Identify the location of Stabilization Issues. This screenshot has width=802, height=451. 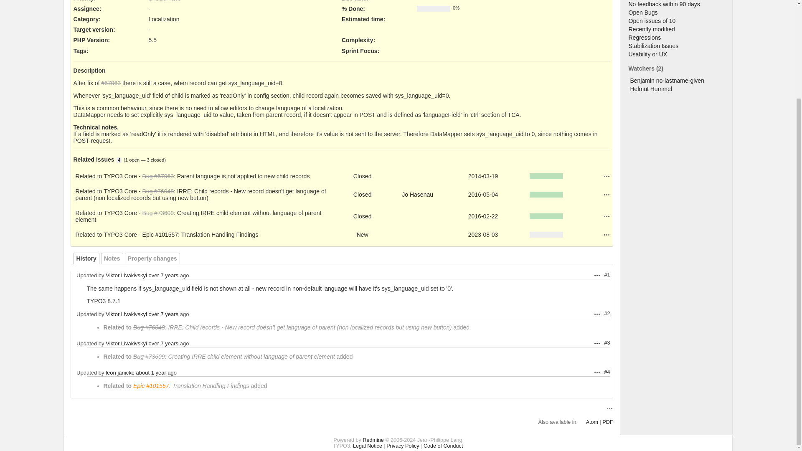
(653, 46).